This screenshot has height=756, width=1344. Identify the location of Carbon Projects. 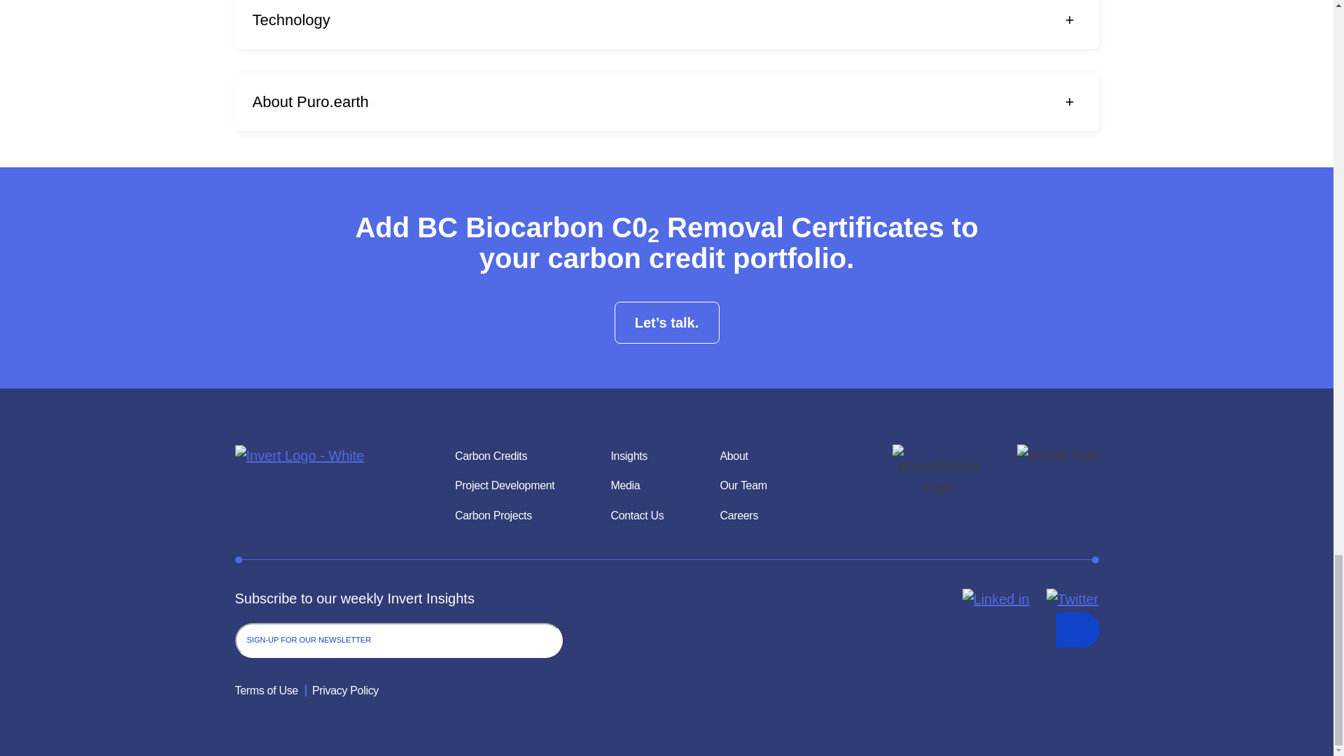
(493, 515).